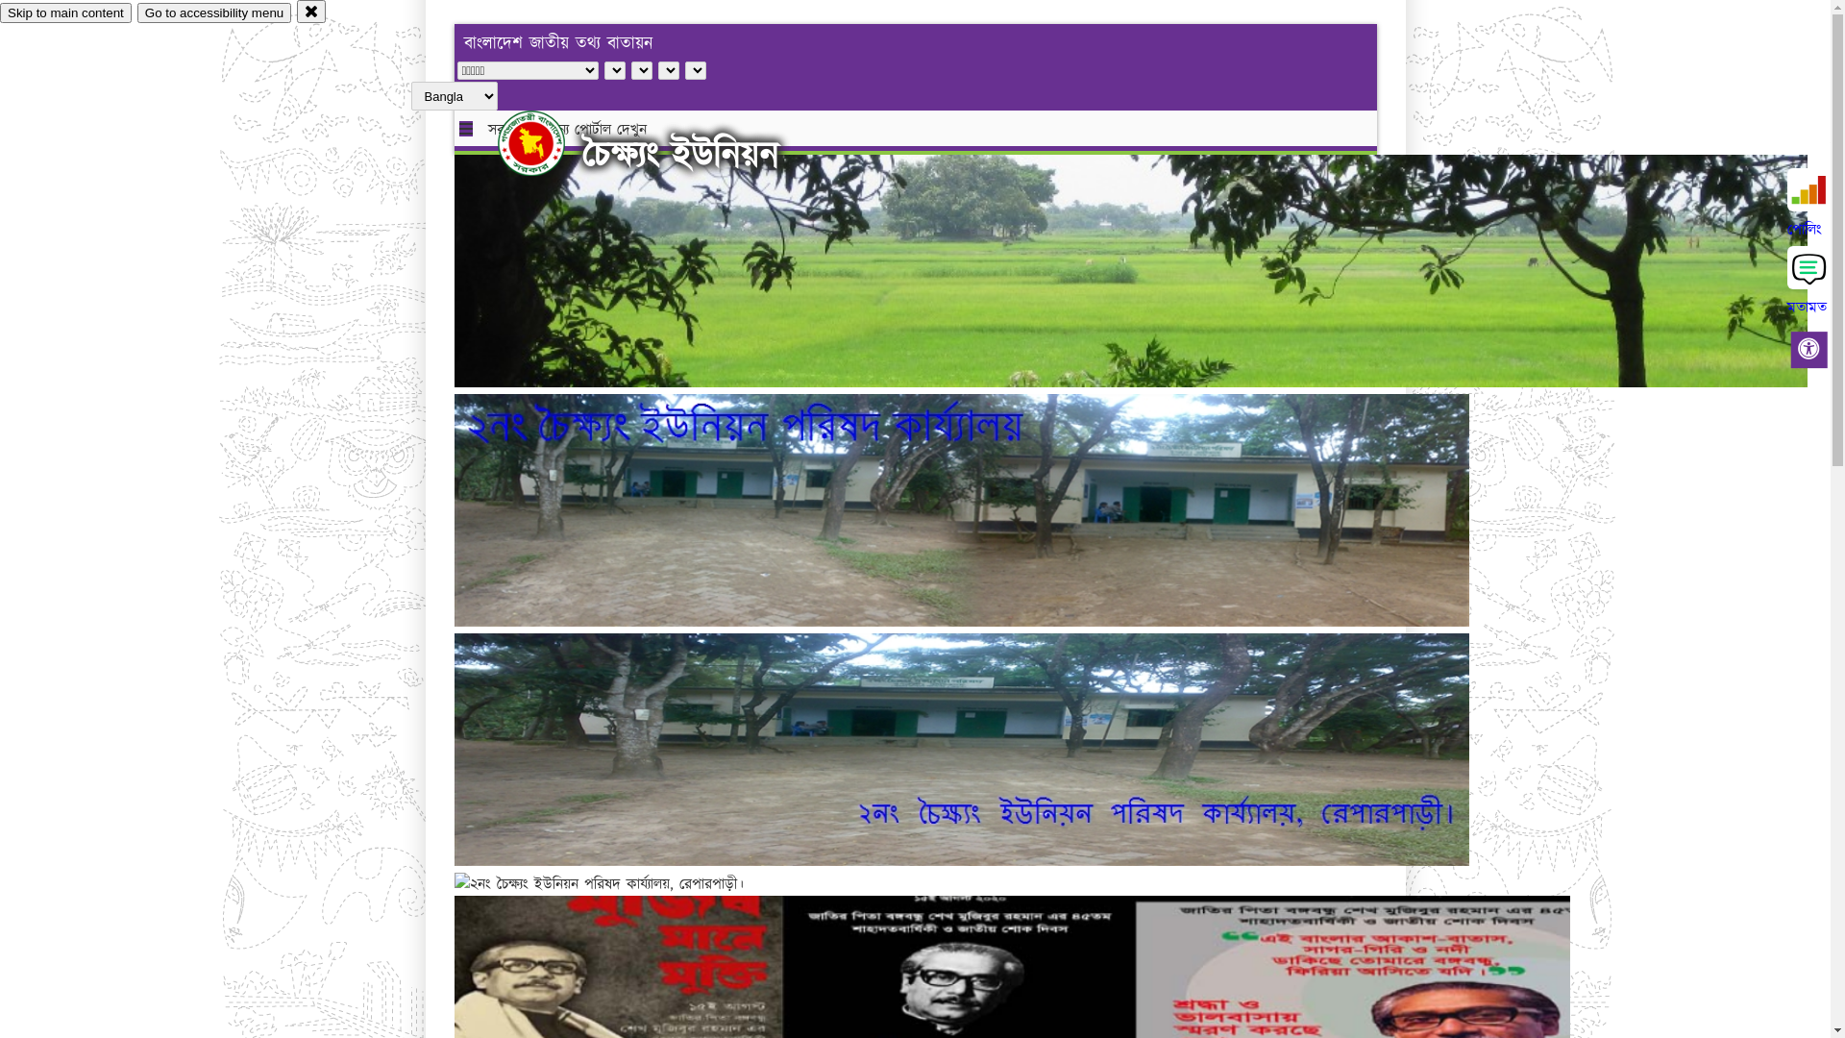  I want to click on Go to accessibility menu, so click(214, 13).